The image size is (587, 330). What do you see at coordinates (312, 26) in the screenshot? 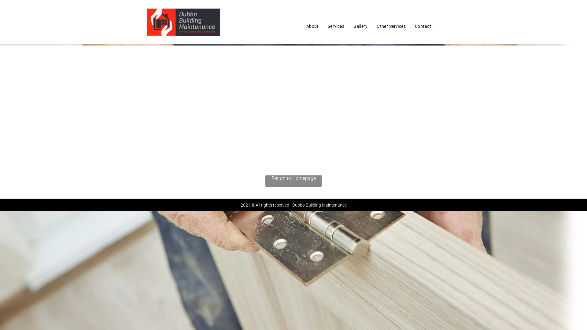
I see `About` at bounding box center [312, 26].